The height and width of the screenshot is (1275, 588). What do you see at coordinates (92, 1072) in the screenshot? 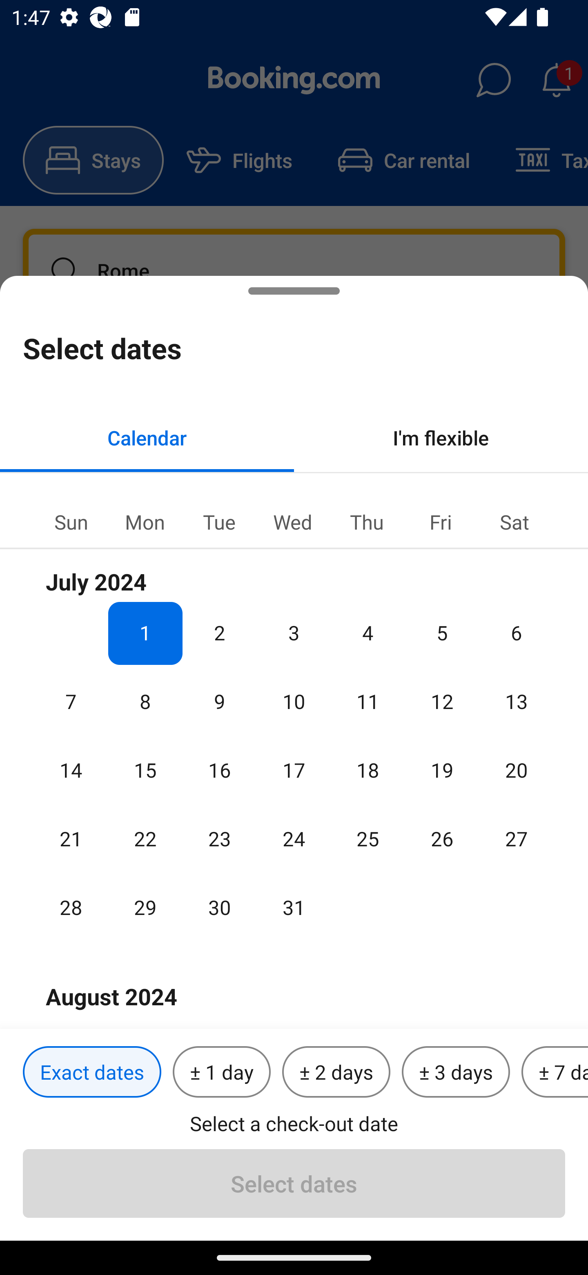
I see `Exact dates` at bounding box center [92, 1072].